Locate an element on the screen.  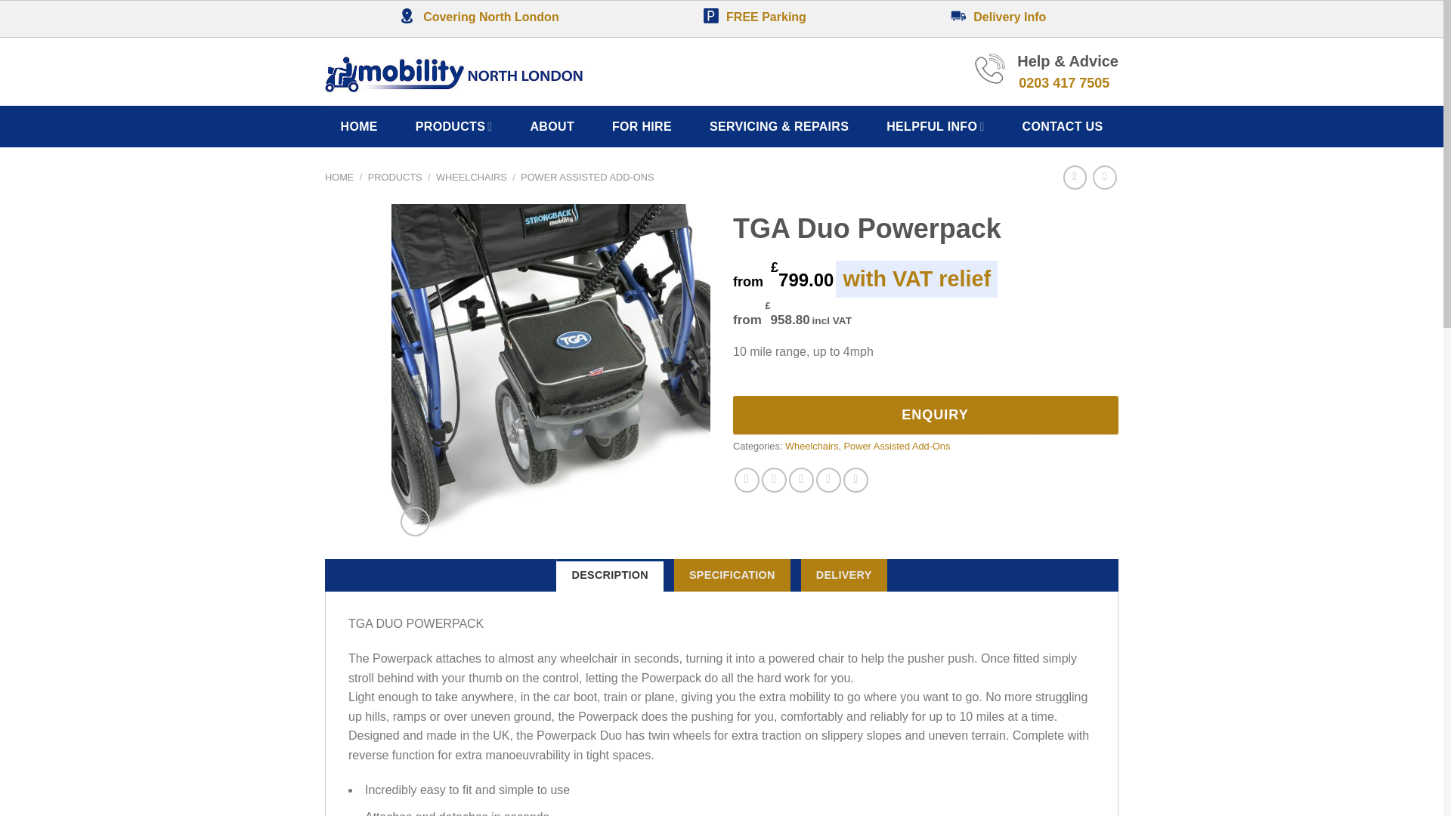
Delivery Info is located at coordinates (998, 17).